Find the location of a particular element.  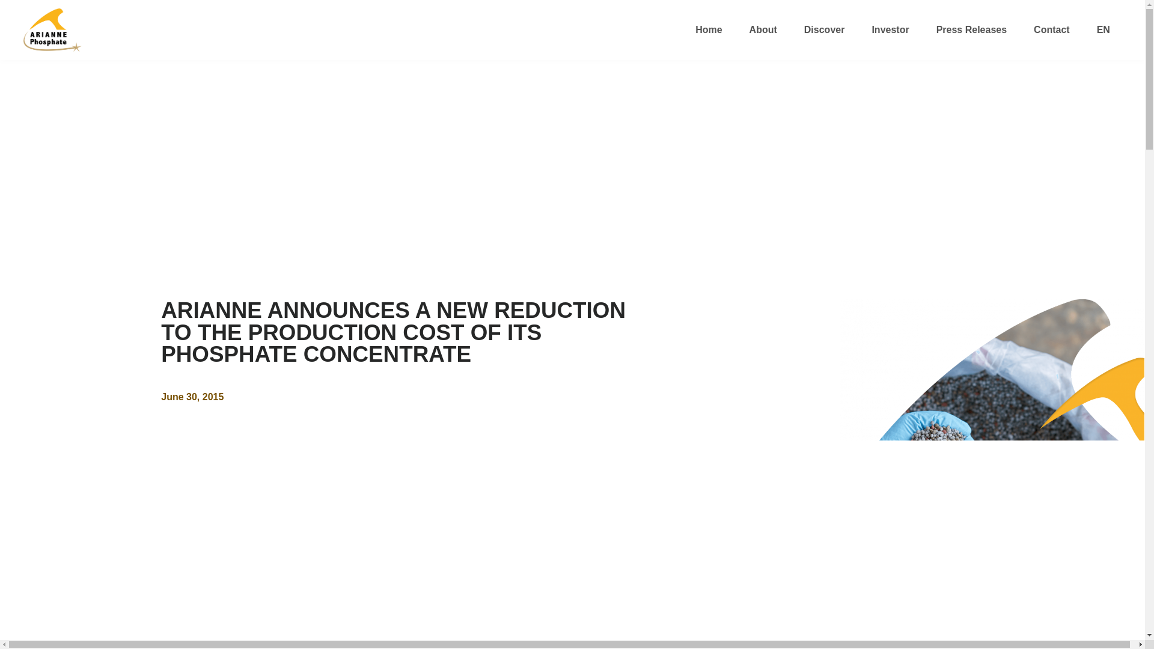

Press Releases is located at coordinates (971, 30).